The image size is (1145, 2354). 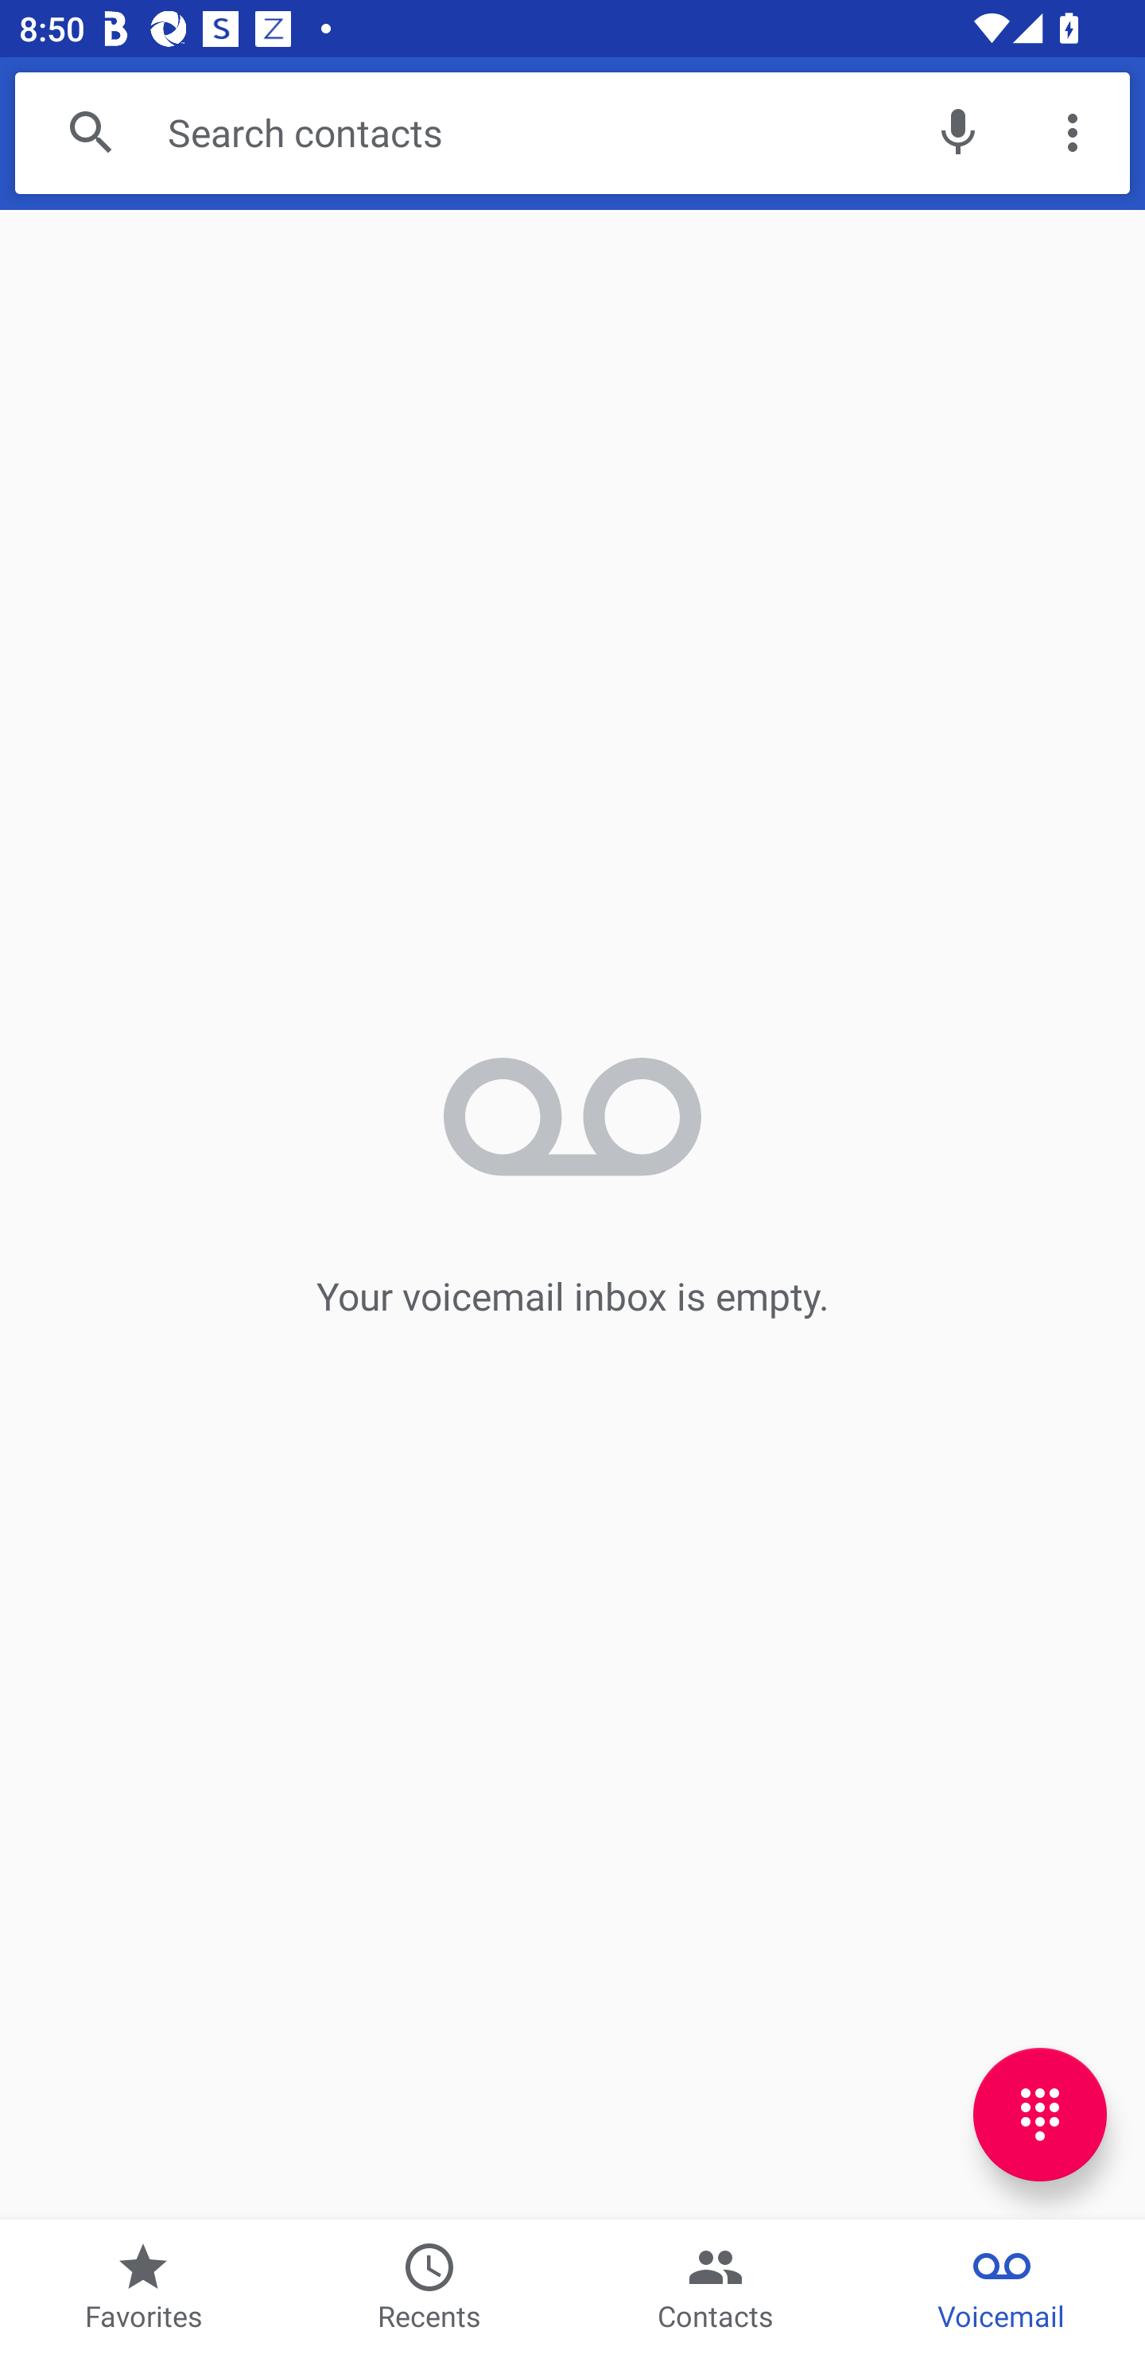 I want to click on Favorites, so click(x=143, y=2287).